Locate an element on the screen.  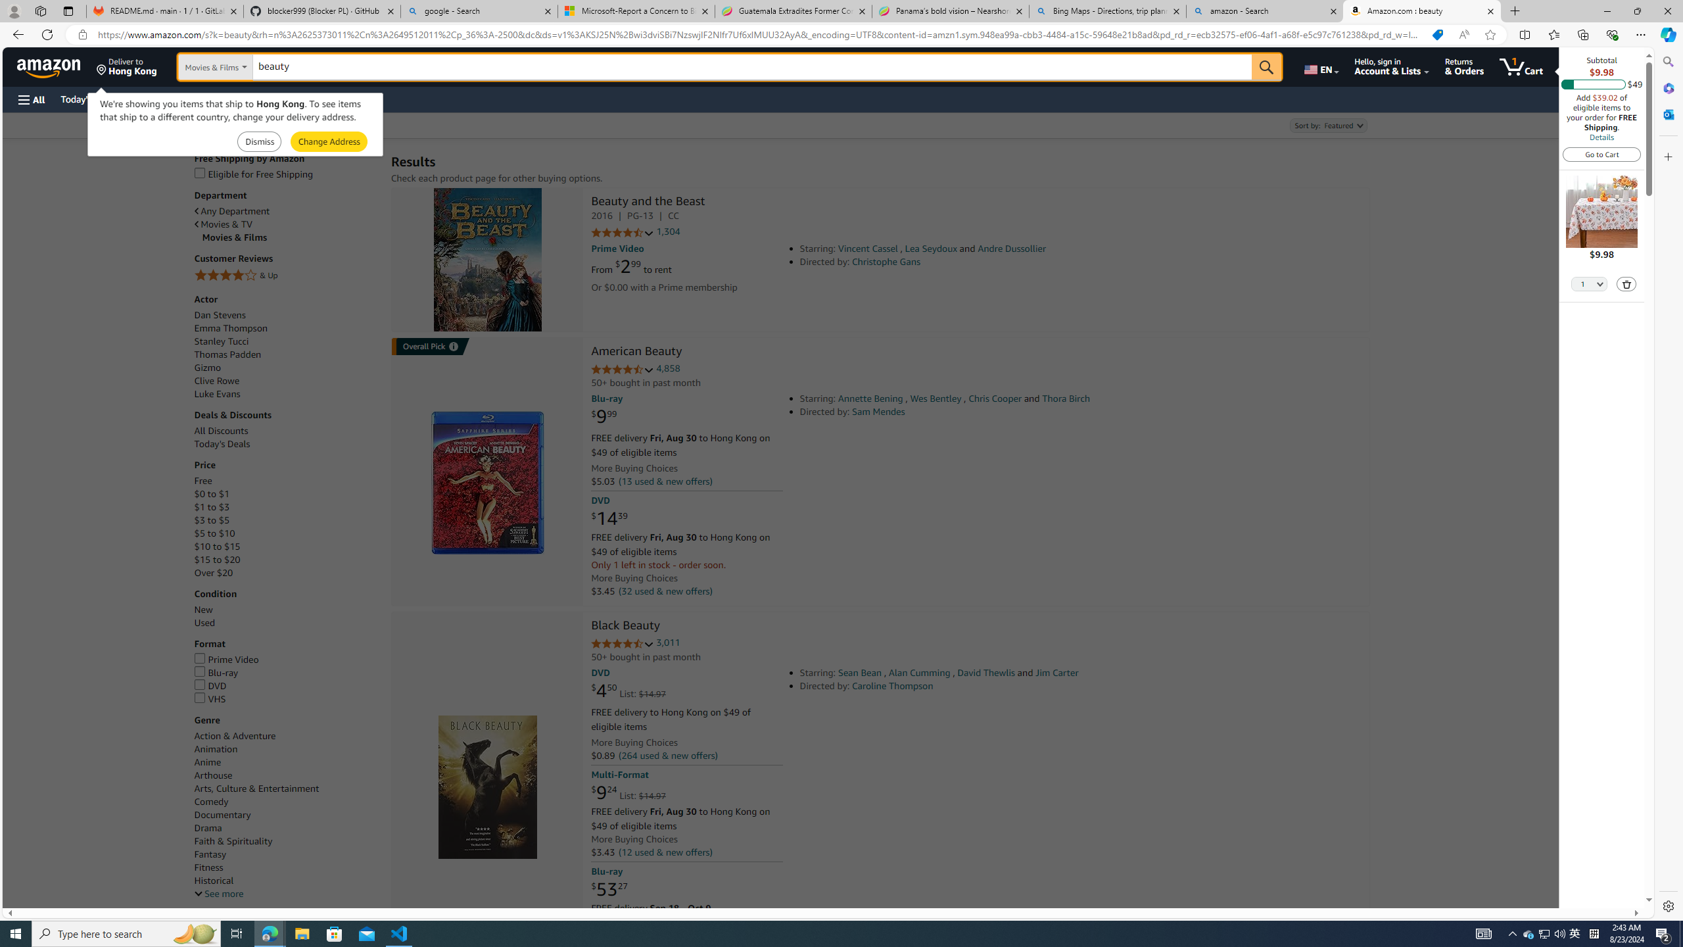
$1 to $3 is located at coordinates (212, 506).